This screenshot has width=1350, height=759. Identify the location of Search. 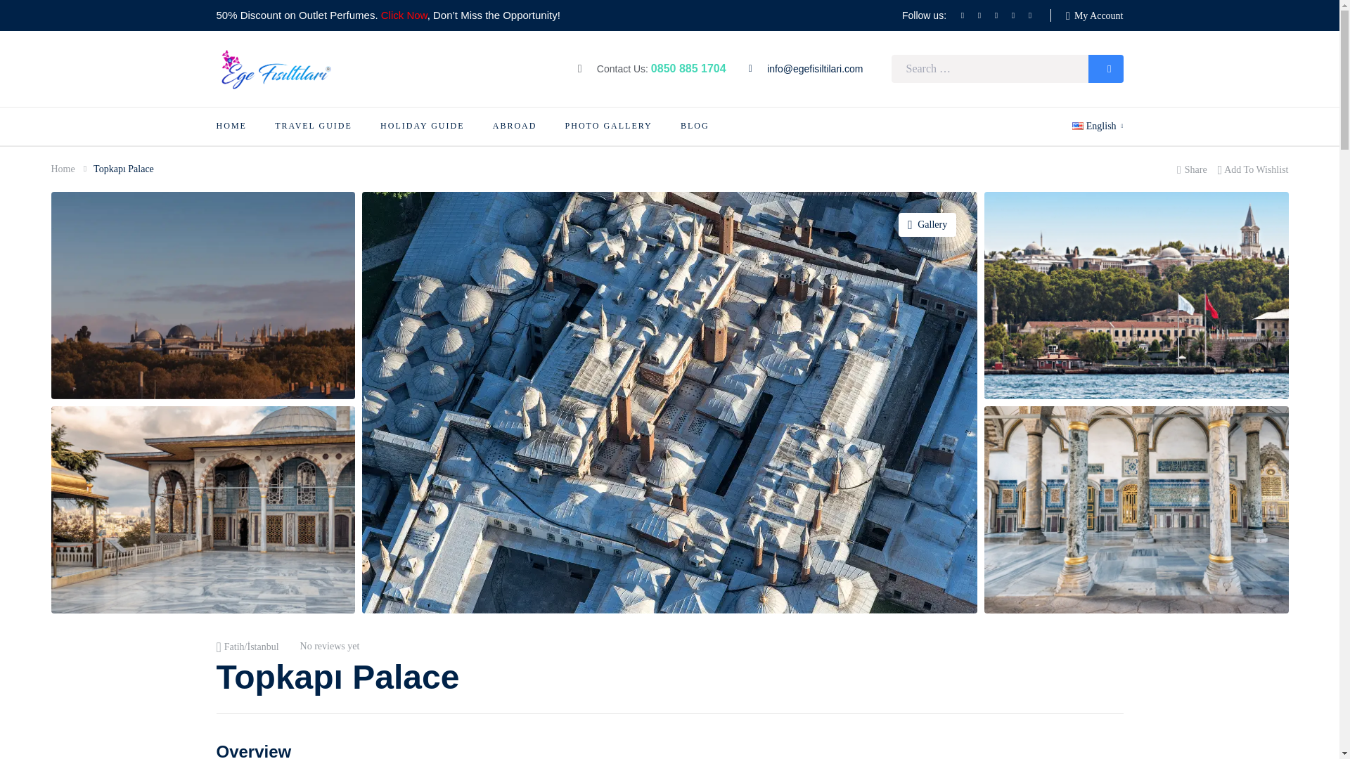
(1105, 68).